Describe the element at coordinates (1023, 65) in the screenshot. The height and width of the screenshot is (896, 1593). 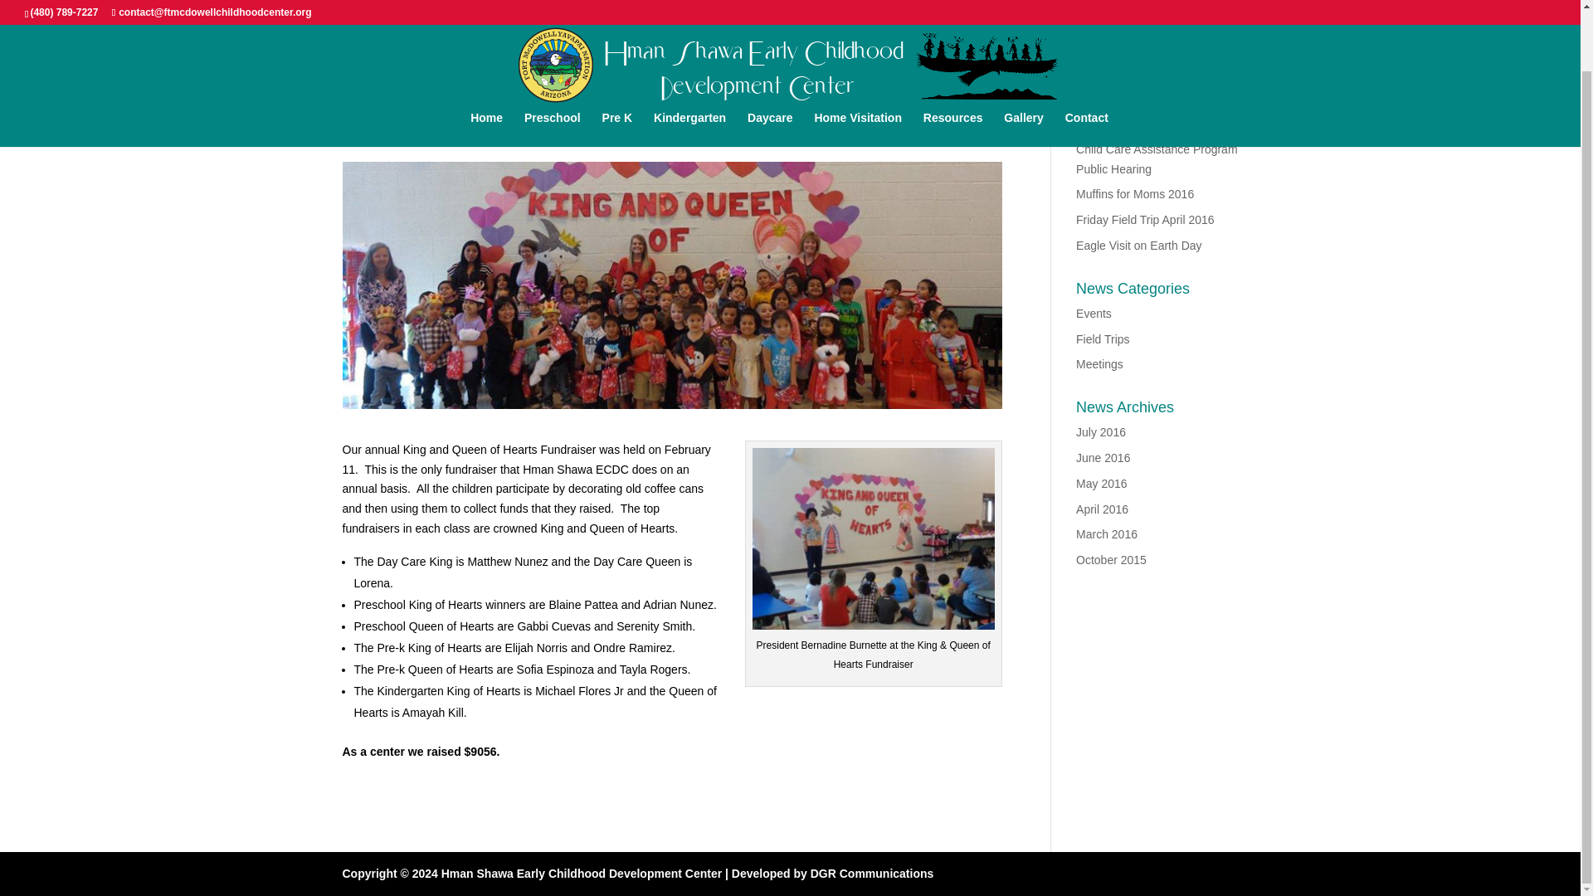
I see `Gallery` at that location.